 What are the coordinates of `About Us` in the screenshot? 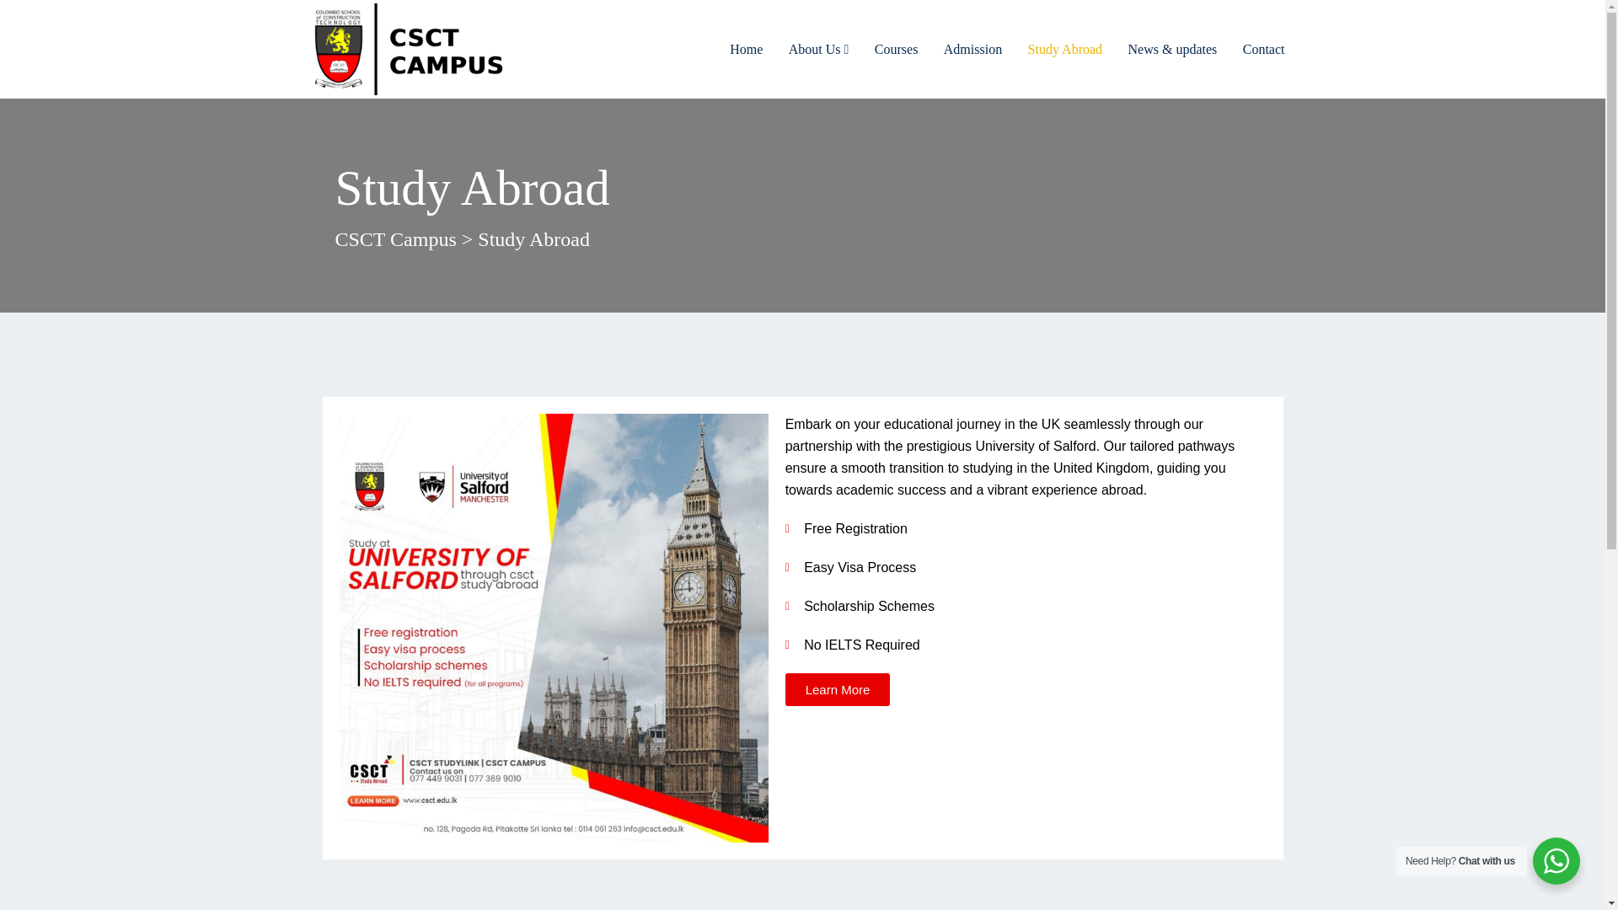 It's located at (818, 49).